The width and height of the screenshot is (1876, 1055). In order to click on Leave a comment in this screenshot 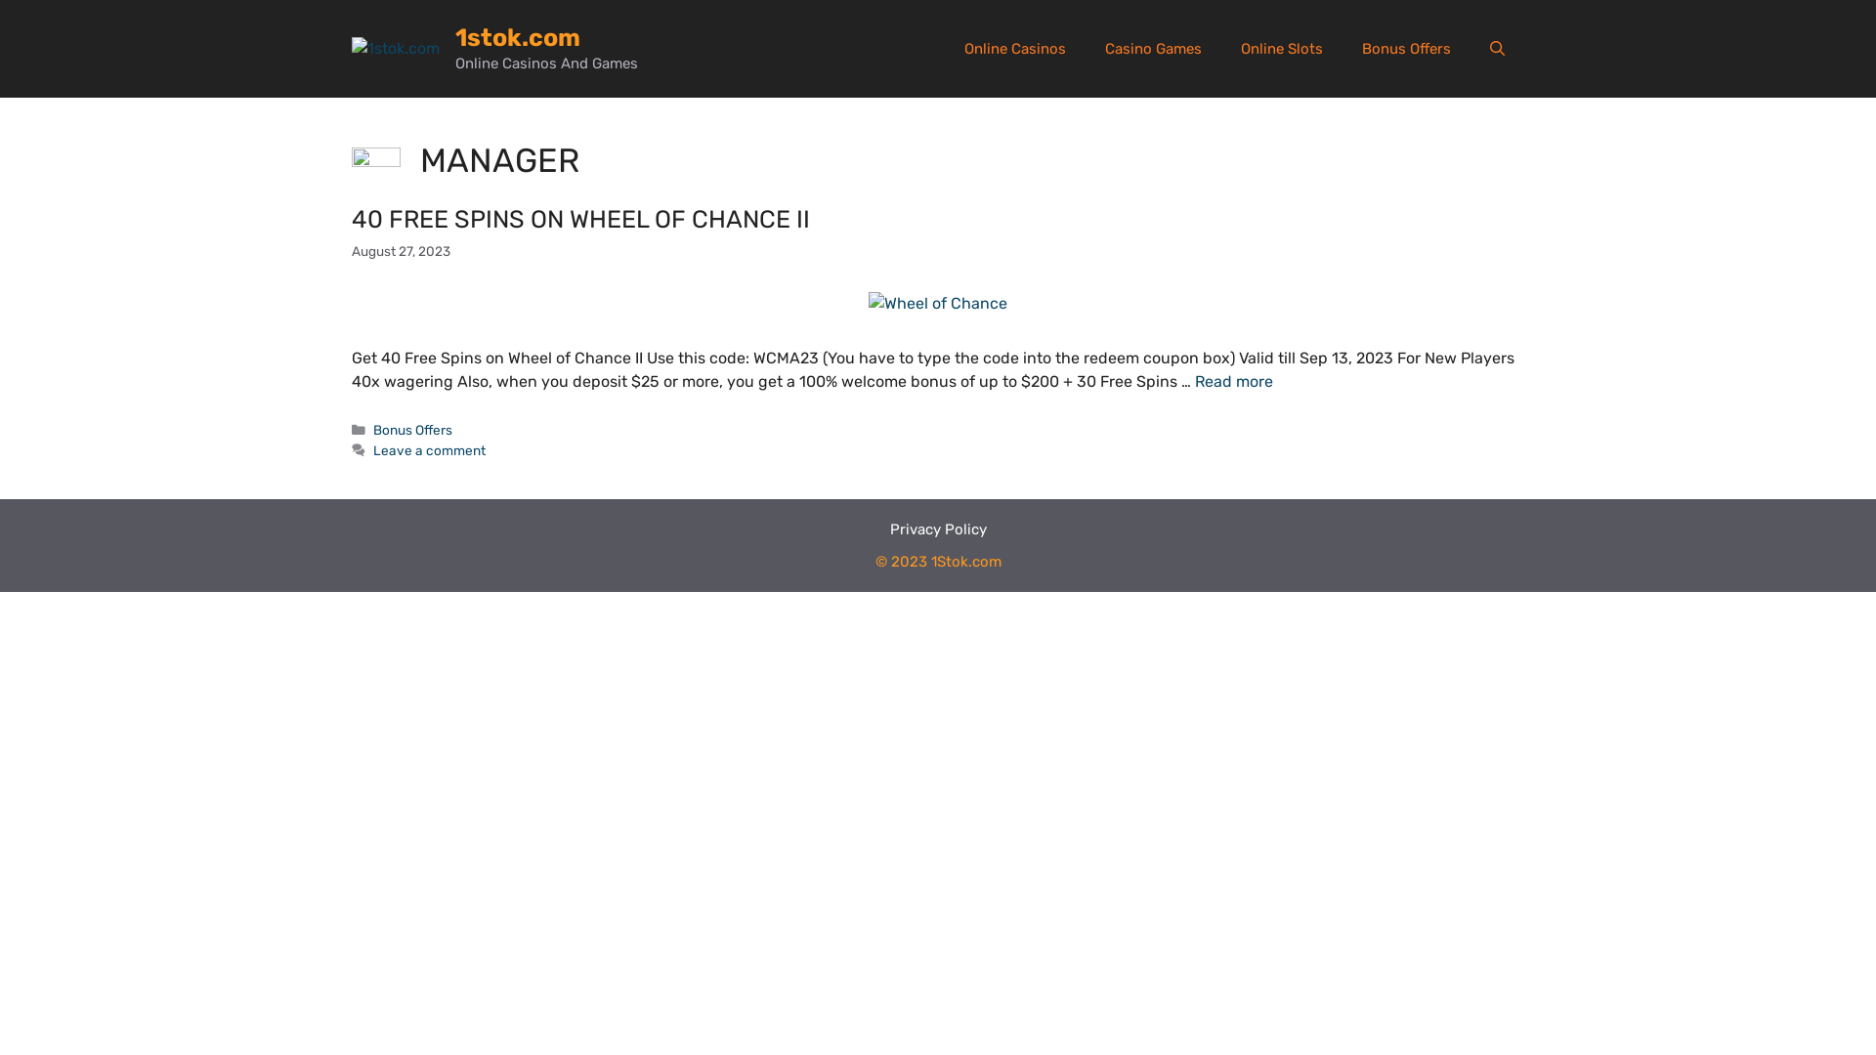, I will do `click(430, 450)`.